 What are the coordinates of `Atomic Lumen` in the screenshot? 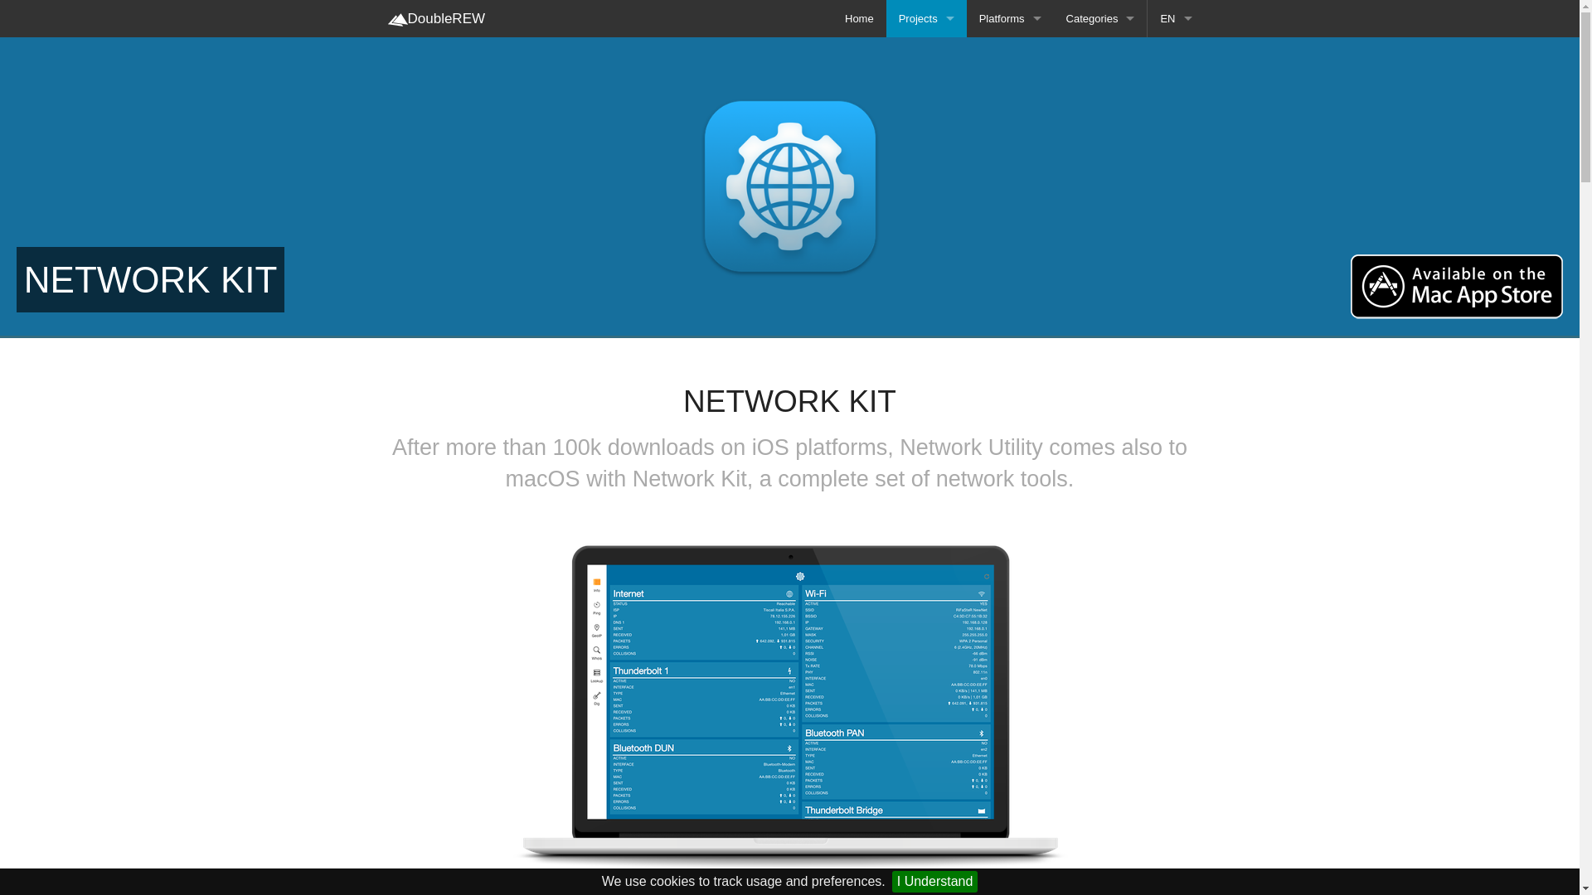 It's located at (926, 56).